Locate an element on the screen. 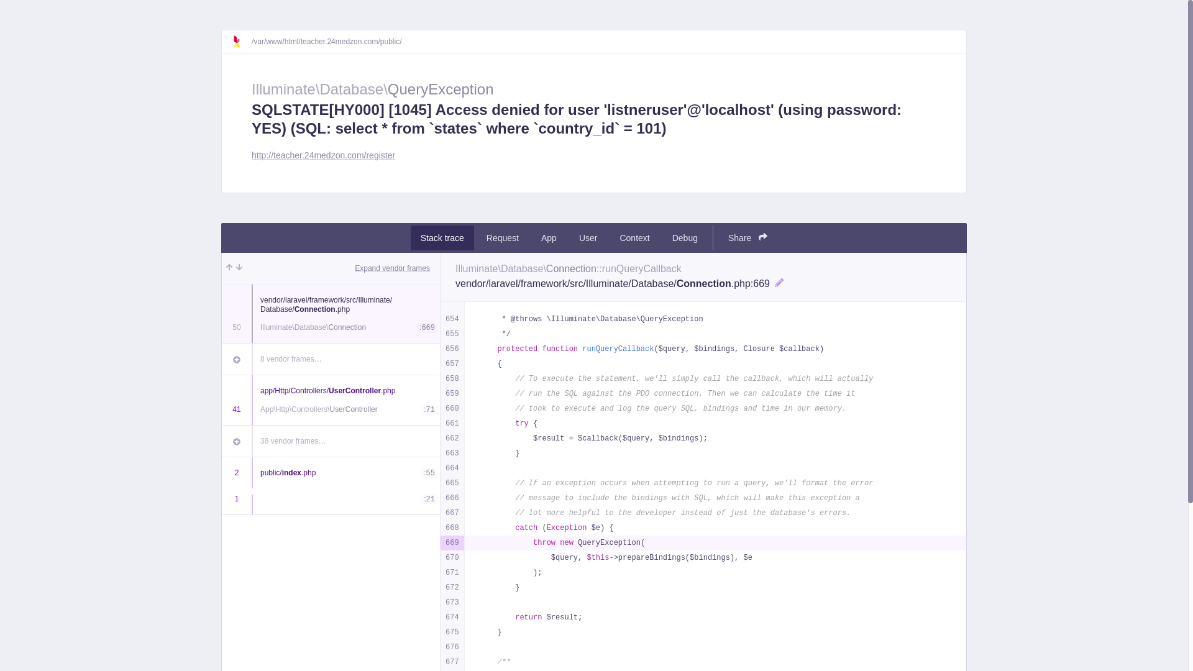 This screenshot has width=1193, height=671. Frame down (Key:J) is located at coordinates (239, 268).